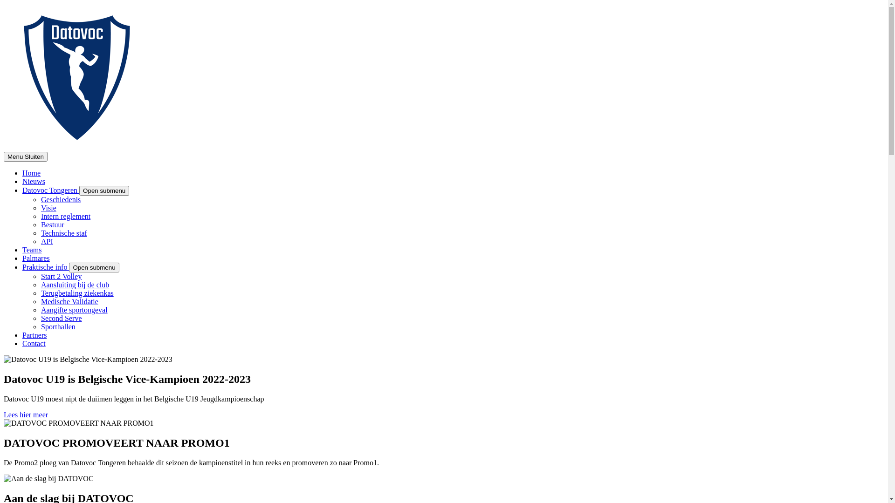 This screenshot has height=503, width=895. Describe the element at coordinates (34, 344) in the screenshot. I see `Contact` at that location.